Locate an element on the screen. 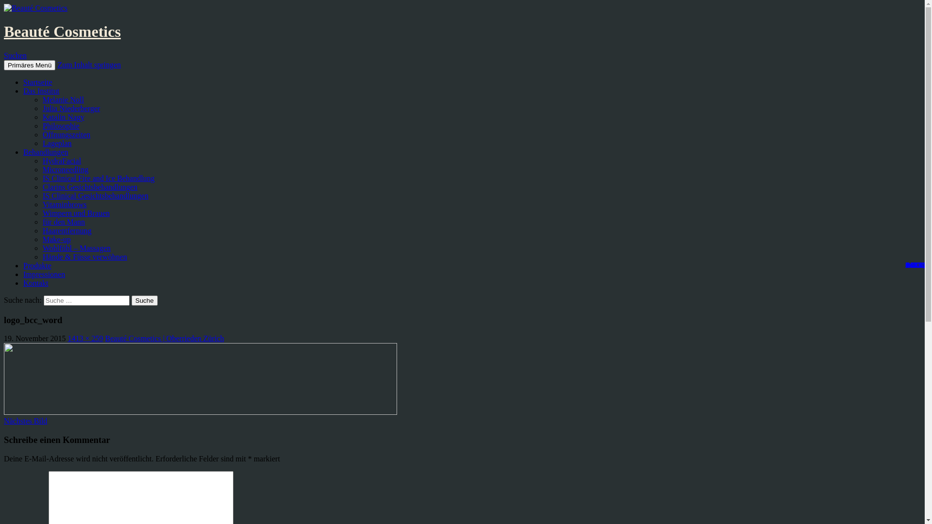 The image size is (932, 524). IS Clinical Fire and Ice Behandlung is located at coordinates (99, 179).